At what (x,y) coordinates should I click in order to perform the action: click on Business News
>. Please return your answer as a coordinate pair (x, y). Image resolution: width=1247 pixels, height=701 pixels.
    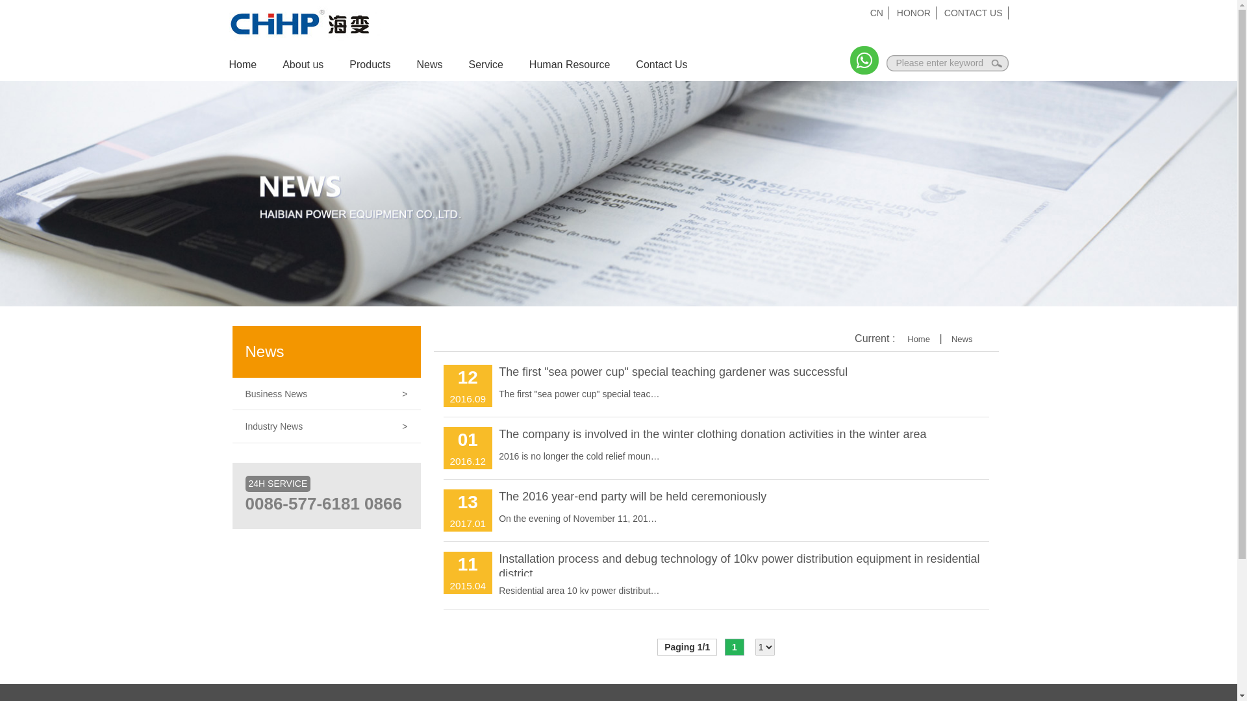
    Looking at the image, I should click on (327, 394).